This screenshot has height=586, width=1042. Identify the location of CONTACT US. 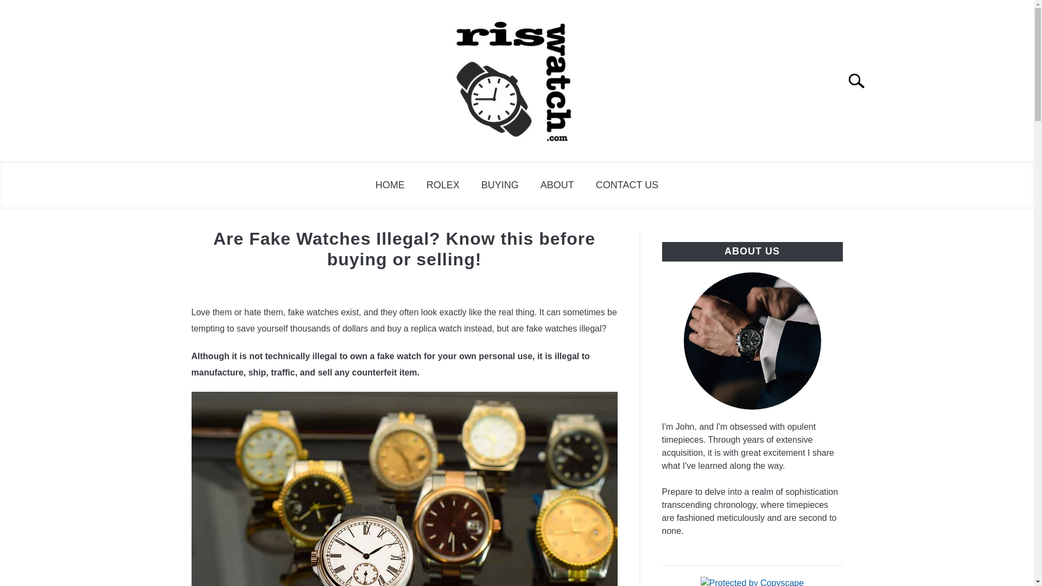
(626, 185).